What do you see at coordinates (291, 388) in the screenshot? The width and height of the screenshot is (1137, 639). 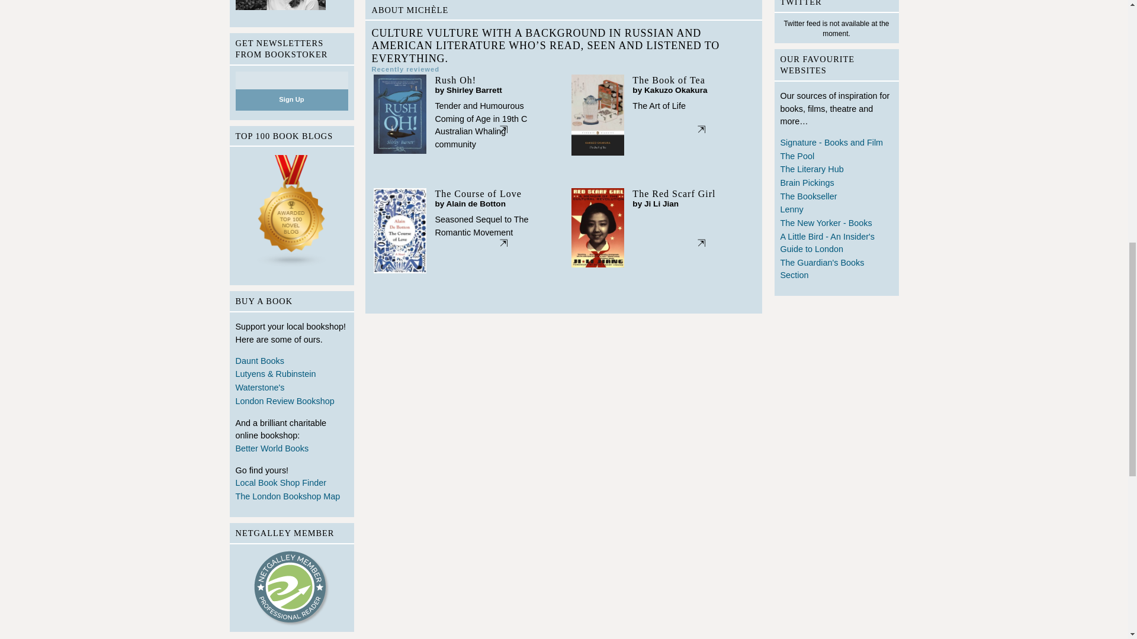 I see `Waterstone's` at bounding box center [291, 388].